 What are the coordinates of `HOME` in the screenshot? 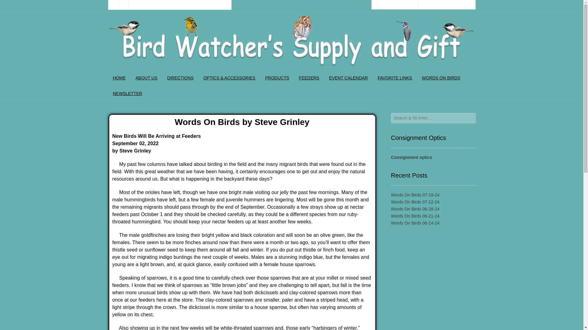 It's located at (119, 79).